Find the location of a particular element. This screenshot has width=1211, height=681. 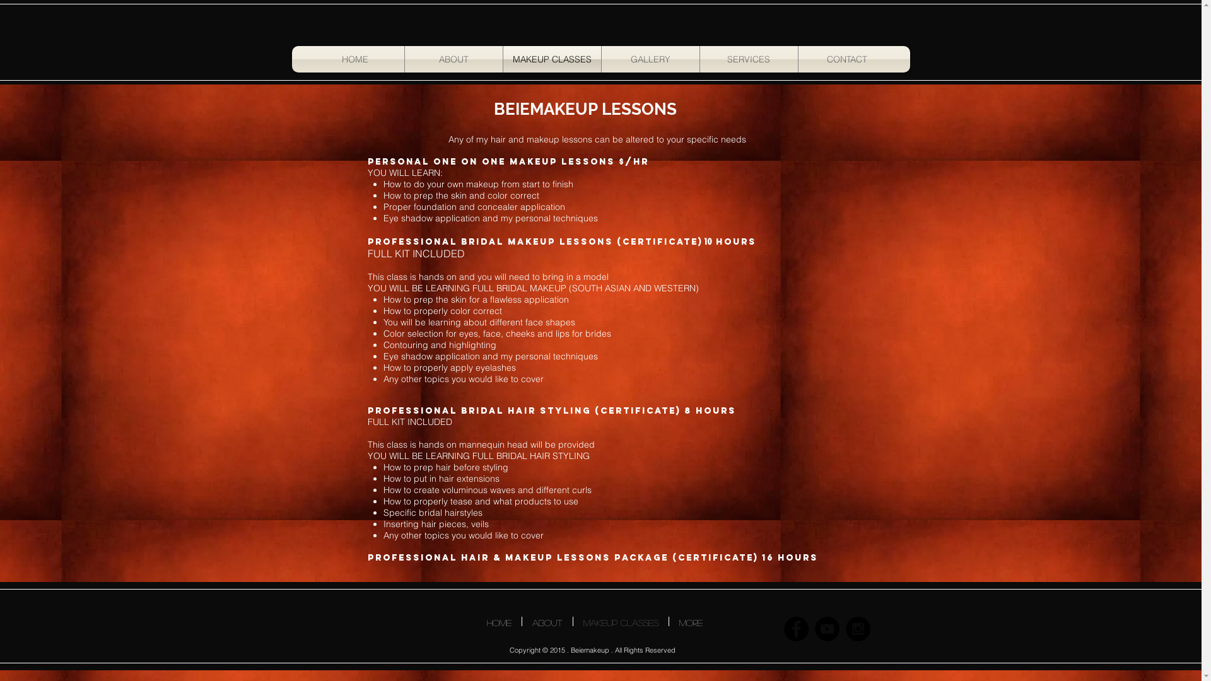

GALLERY is located at coordinates (651, 59).